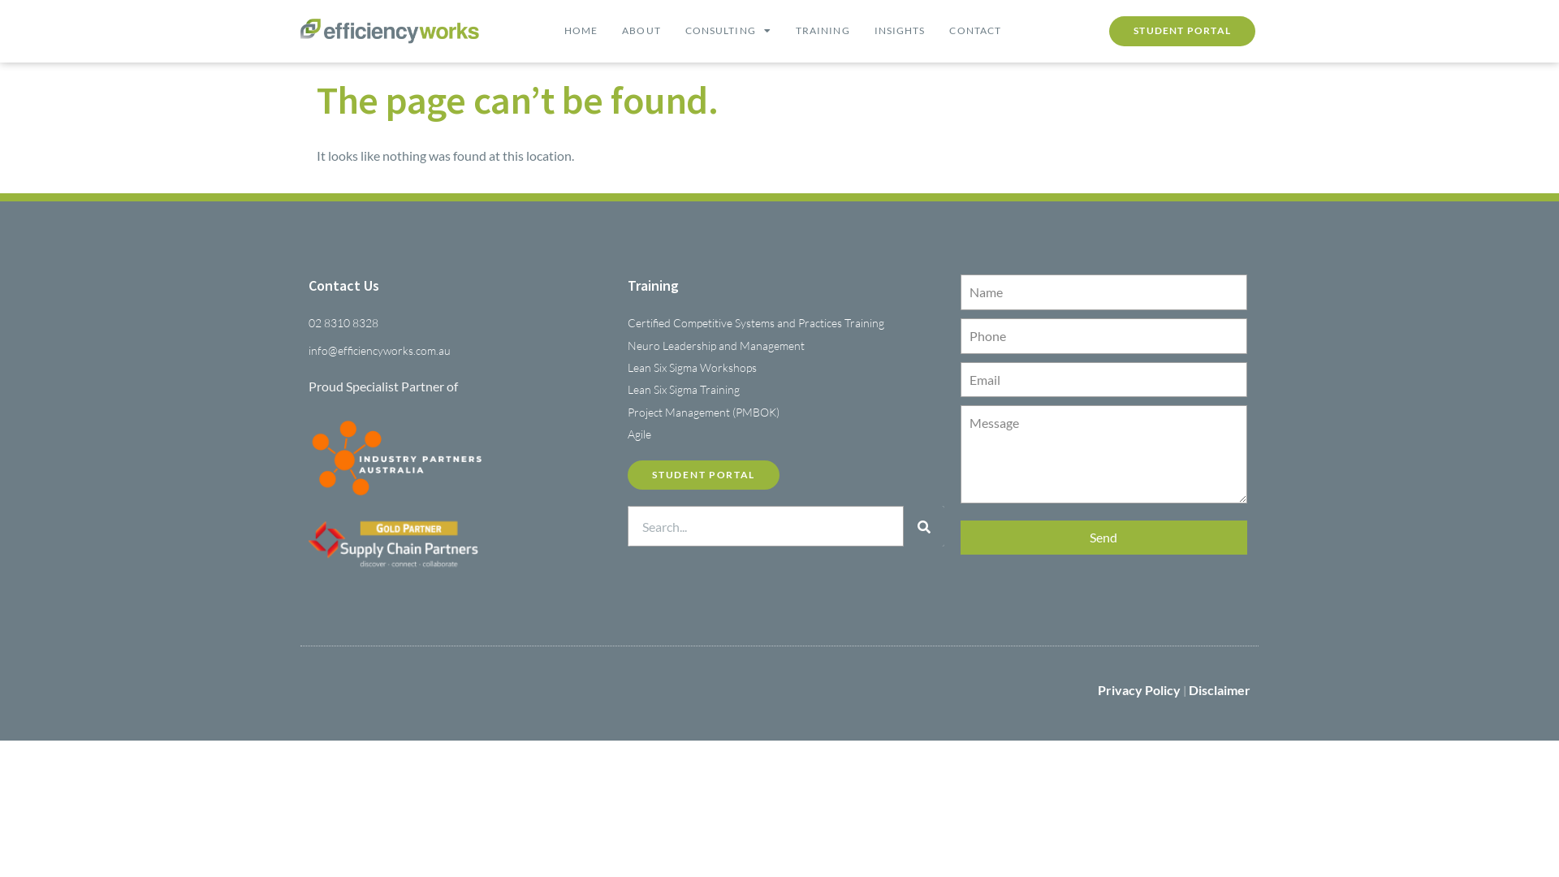 The width and height of the screenshot is (1559, 877). I want to click on STUDENT PORTAL, so click(703, 476).